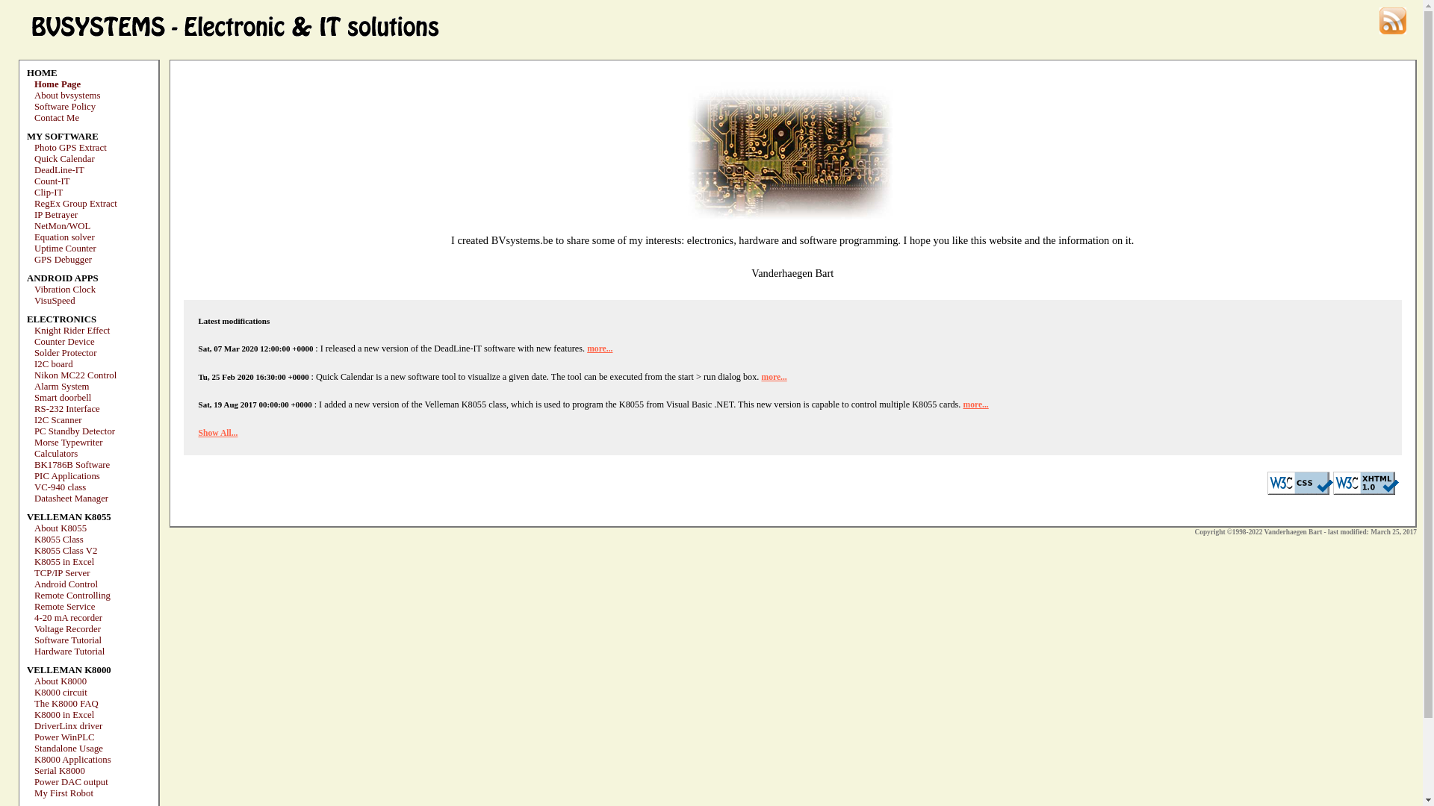  Describe the element at coordinates (64, 342) in the screenshot. I see `Counter Device` at that location.